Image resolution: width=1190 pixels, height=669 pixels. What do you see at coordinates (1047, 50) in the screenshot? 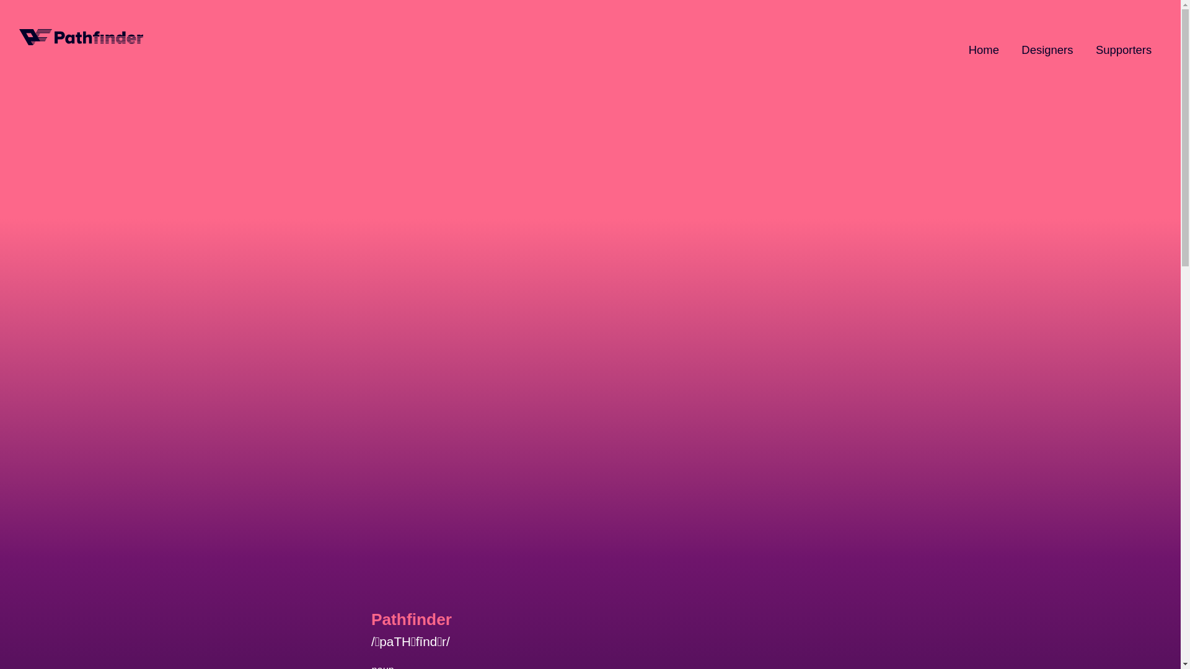
I see `Designers` at bounding box center [1047, 50].